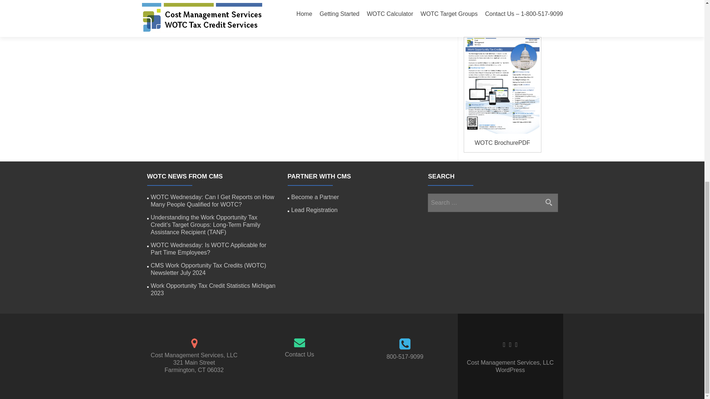 The width and height of the screenshot is (710, 399). Describe the element at coordinates (507, 1) in the screenshot. I see `Work Opportunity Tax Credit Statistics Michigan 2023` at that location.